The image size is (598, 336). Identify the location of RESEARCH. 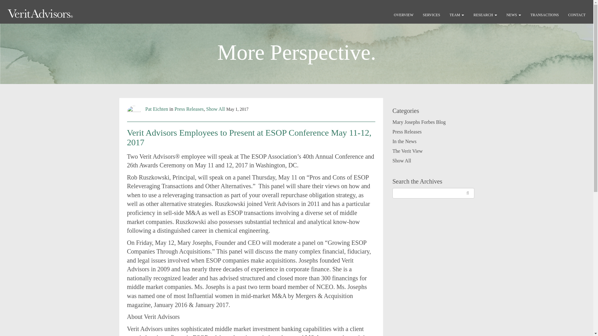
(485, 15).